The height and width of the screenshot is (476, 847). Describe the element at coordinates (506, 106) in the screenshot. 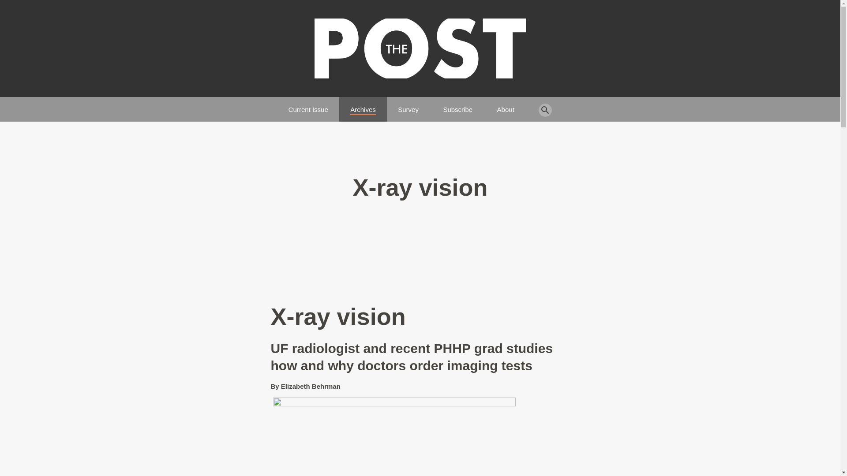

I see `About` at that location.